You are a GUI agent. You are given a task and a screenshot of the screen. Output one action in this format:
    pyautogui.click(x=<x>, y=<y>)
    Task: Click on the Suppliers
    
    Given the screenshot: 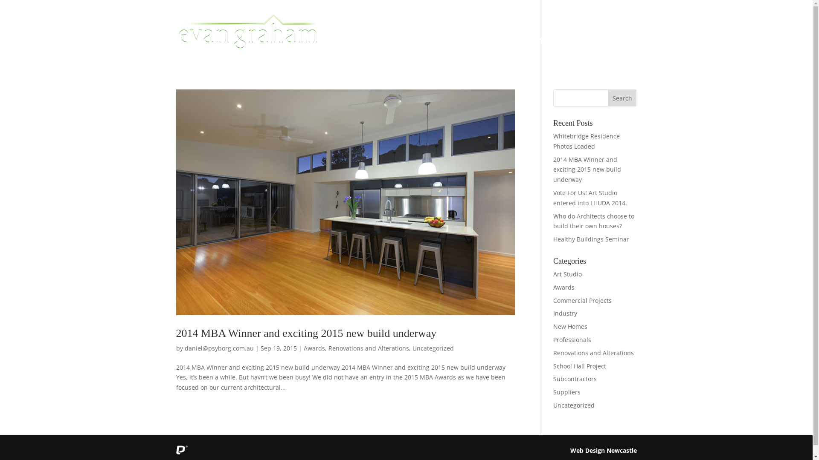 What is the action you would take?
    pyautogui.click(x=567, y=392)
    